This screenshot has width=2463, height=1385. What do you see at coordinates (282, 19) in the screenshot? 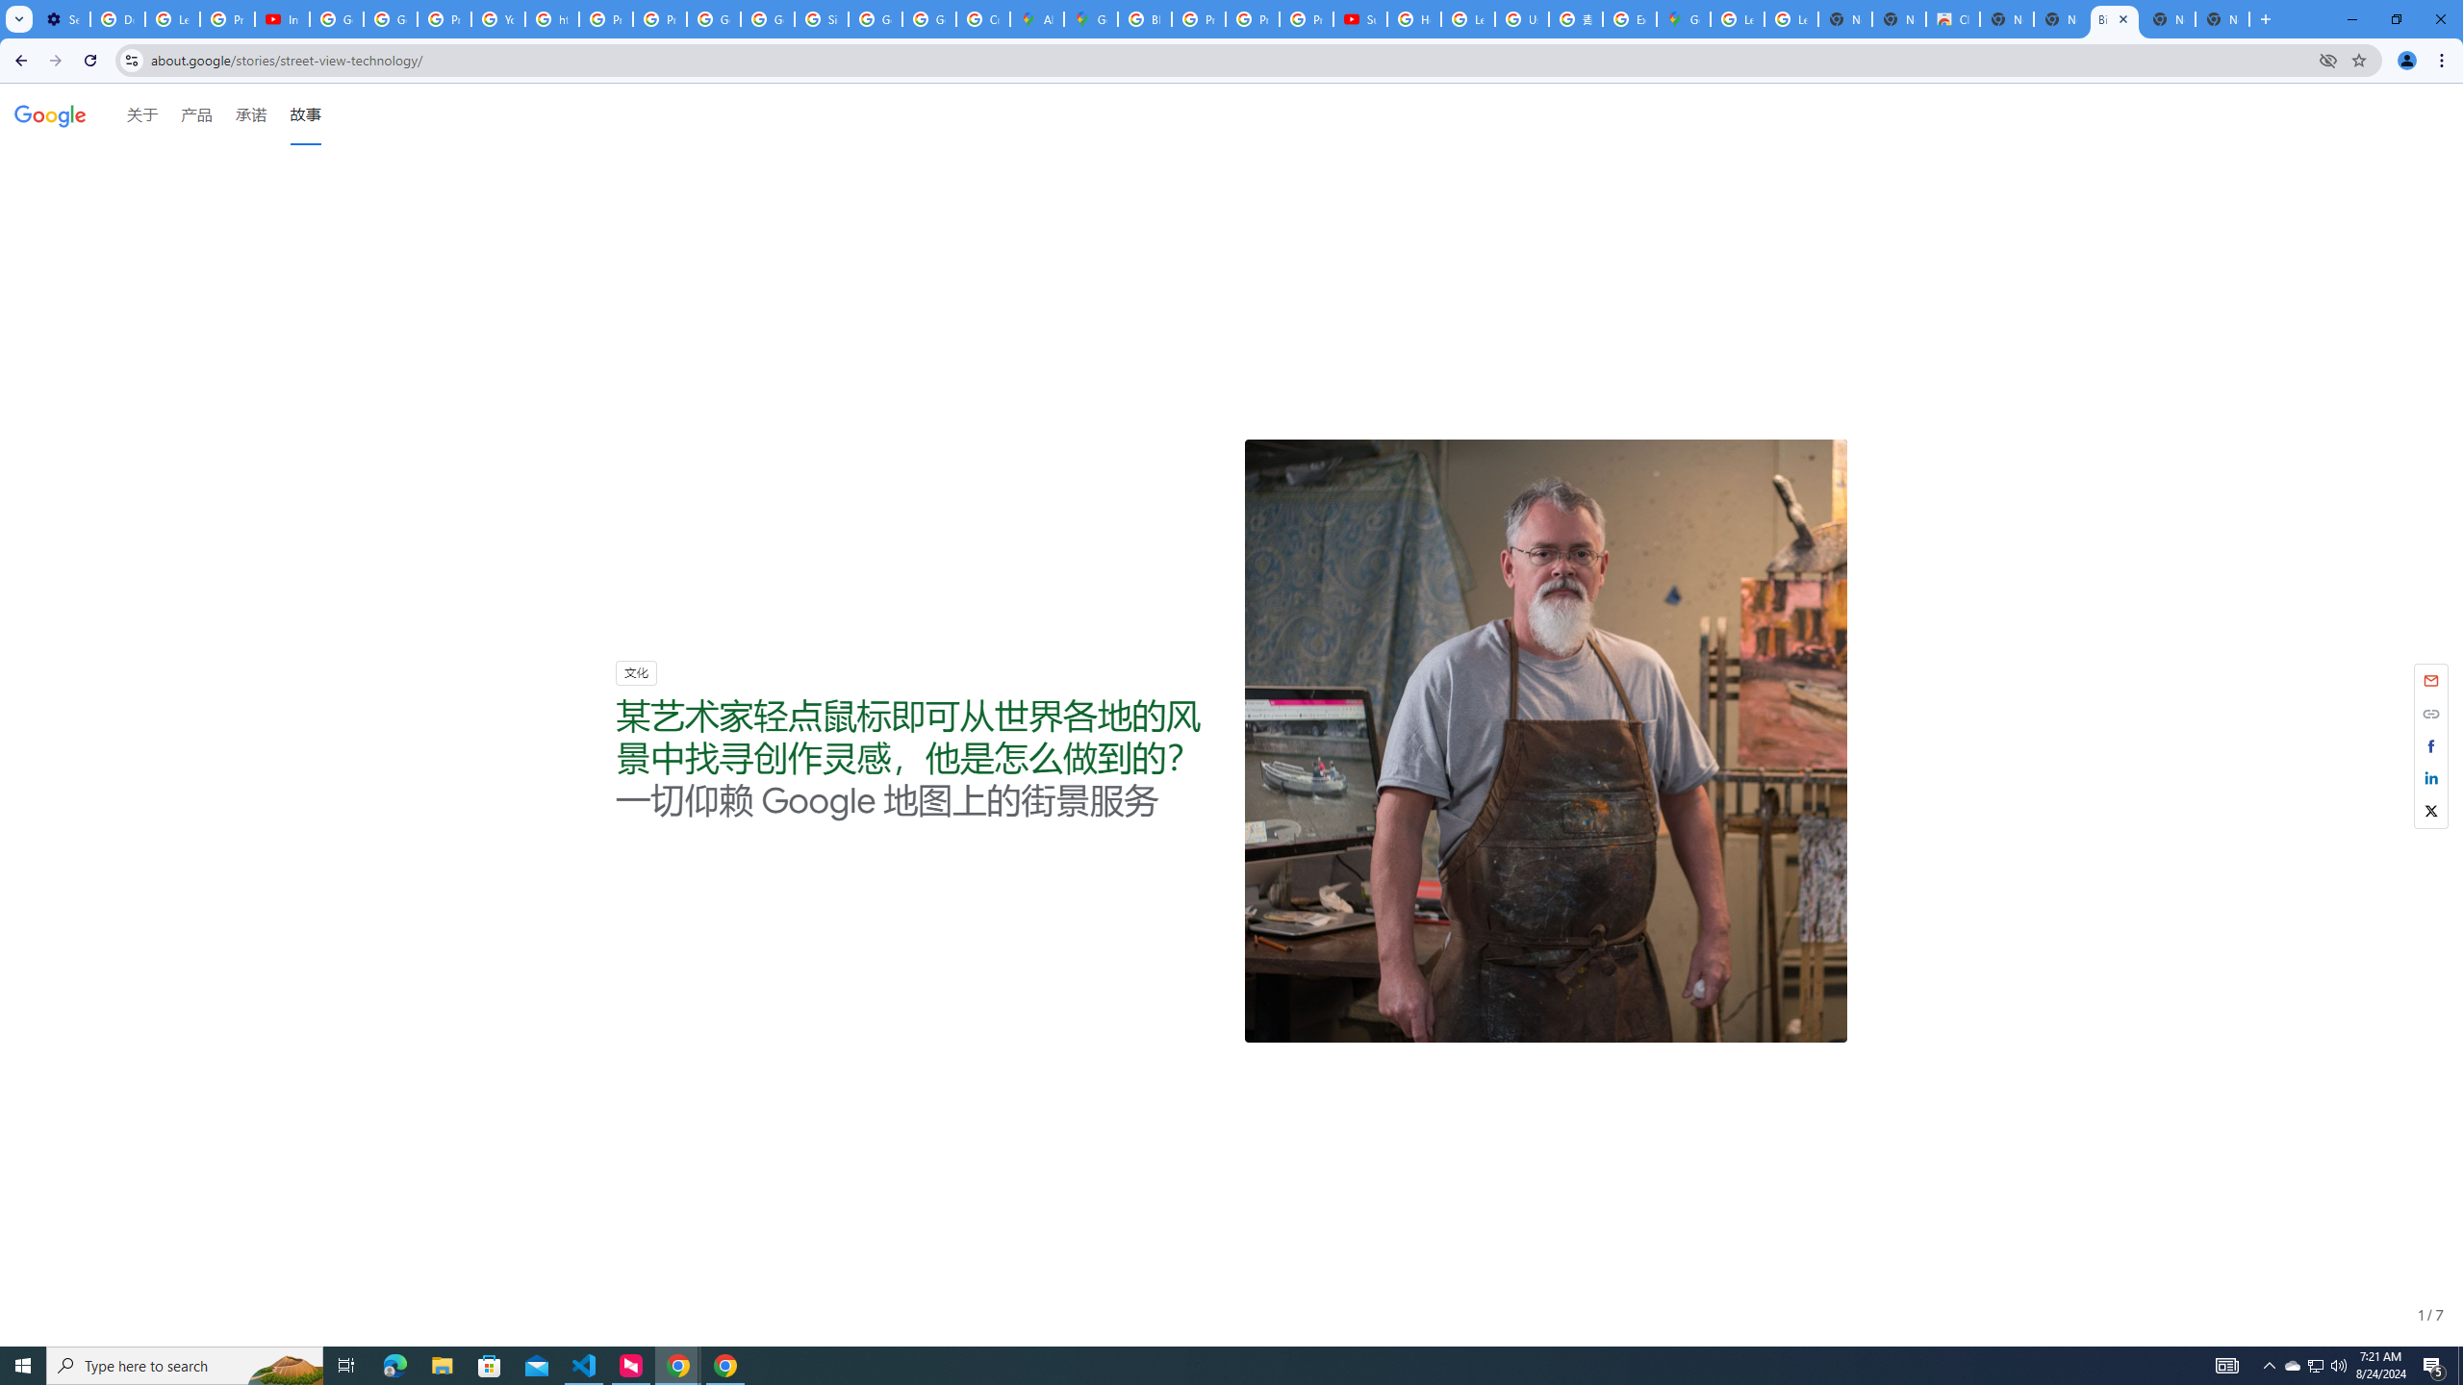
I see `Introduction | Google Privacy Policy - YouTube` at bounding box center [282, 19].